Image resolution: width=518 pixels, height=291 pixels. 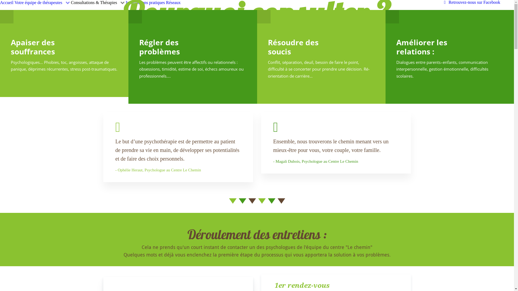 What do you see at coordinates (7, 3) in the screenshot?
I see `Accueil` at bounding box center [7, 3].